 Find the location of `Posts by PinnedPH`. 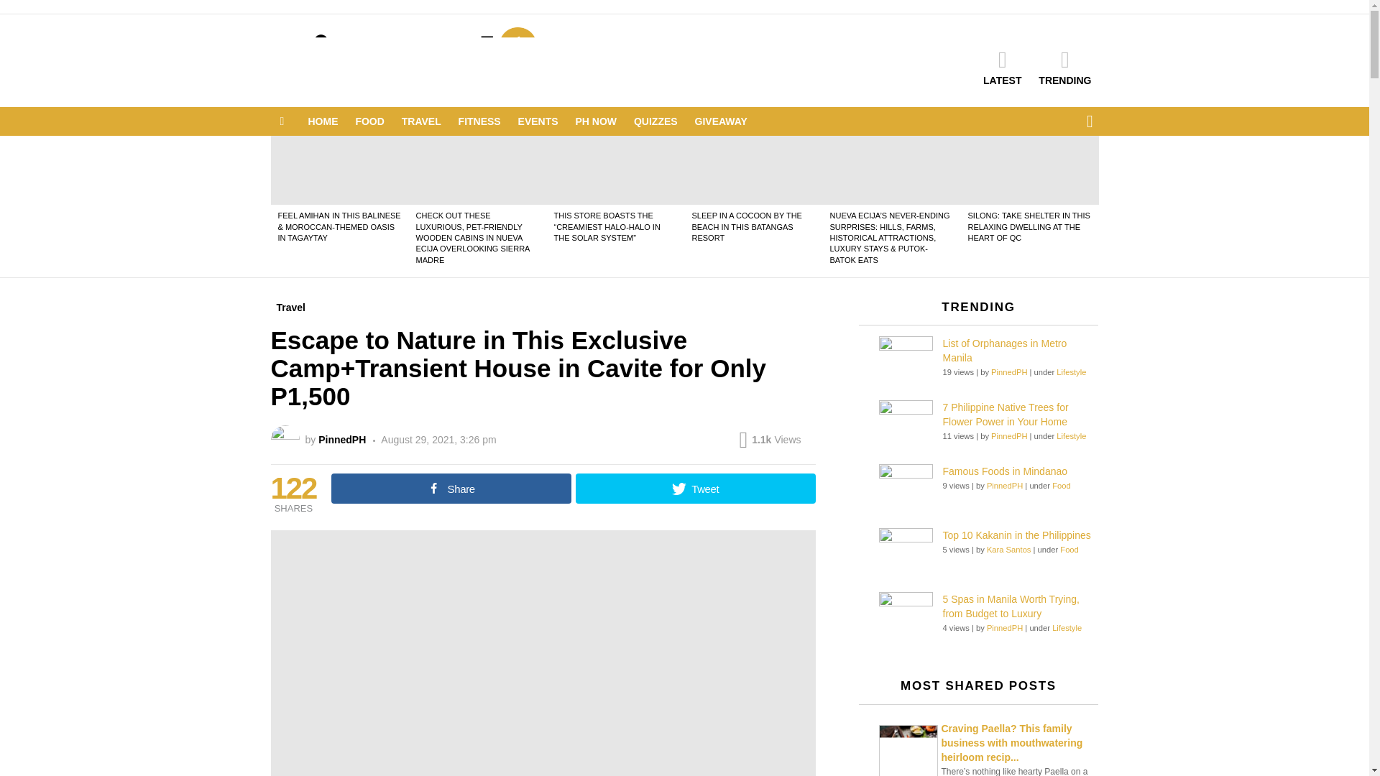

Posts by PinnedPH is located at coordinates (342, 439).